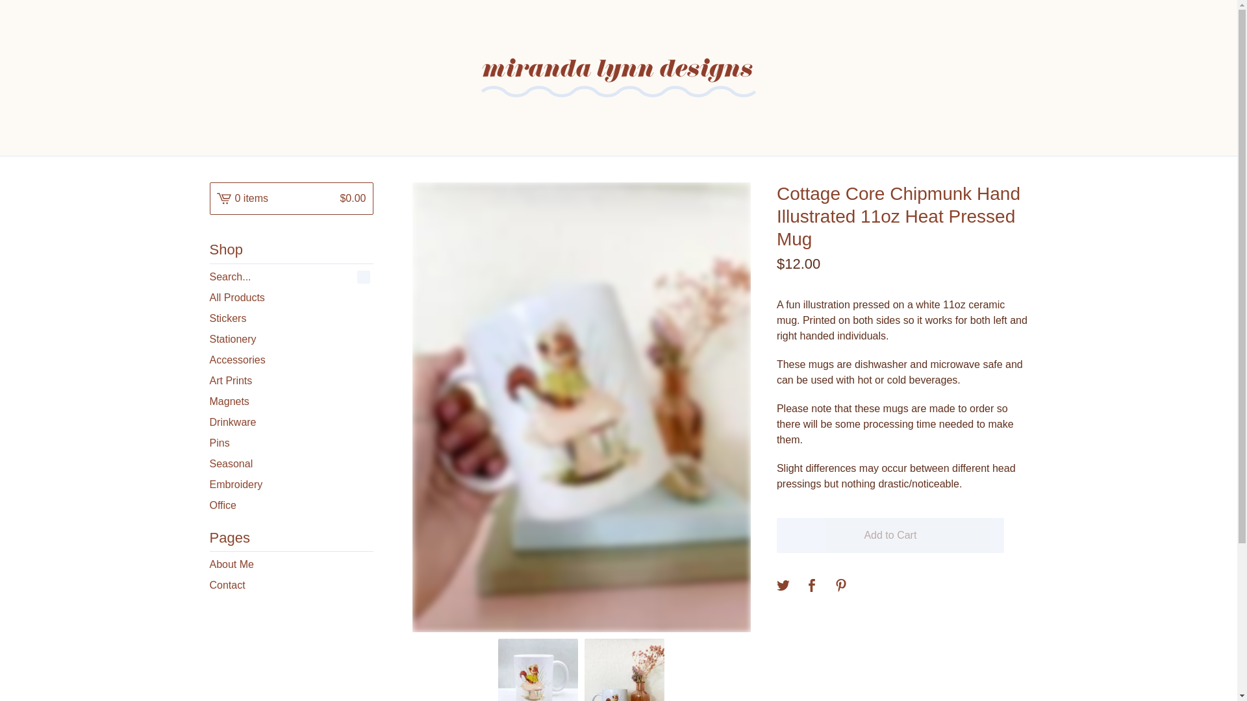 Image resolution: width=1247 pixels, height=701 pixels. Describe the element at coordinates (291, 585) in the screenshot. I see `View Contact` at that location.